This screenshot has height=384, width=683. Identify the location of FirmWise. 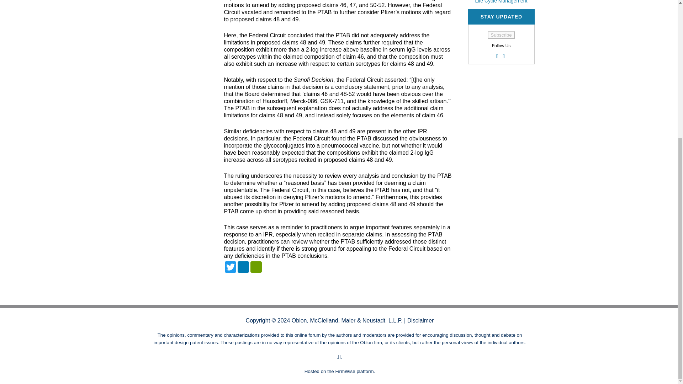
(345, 371).